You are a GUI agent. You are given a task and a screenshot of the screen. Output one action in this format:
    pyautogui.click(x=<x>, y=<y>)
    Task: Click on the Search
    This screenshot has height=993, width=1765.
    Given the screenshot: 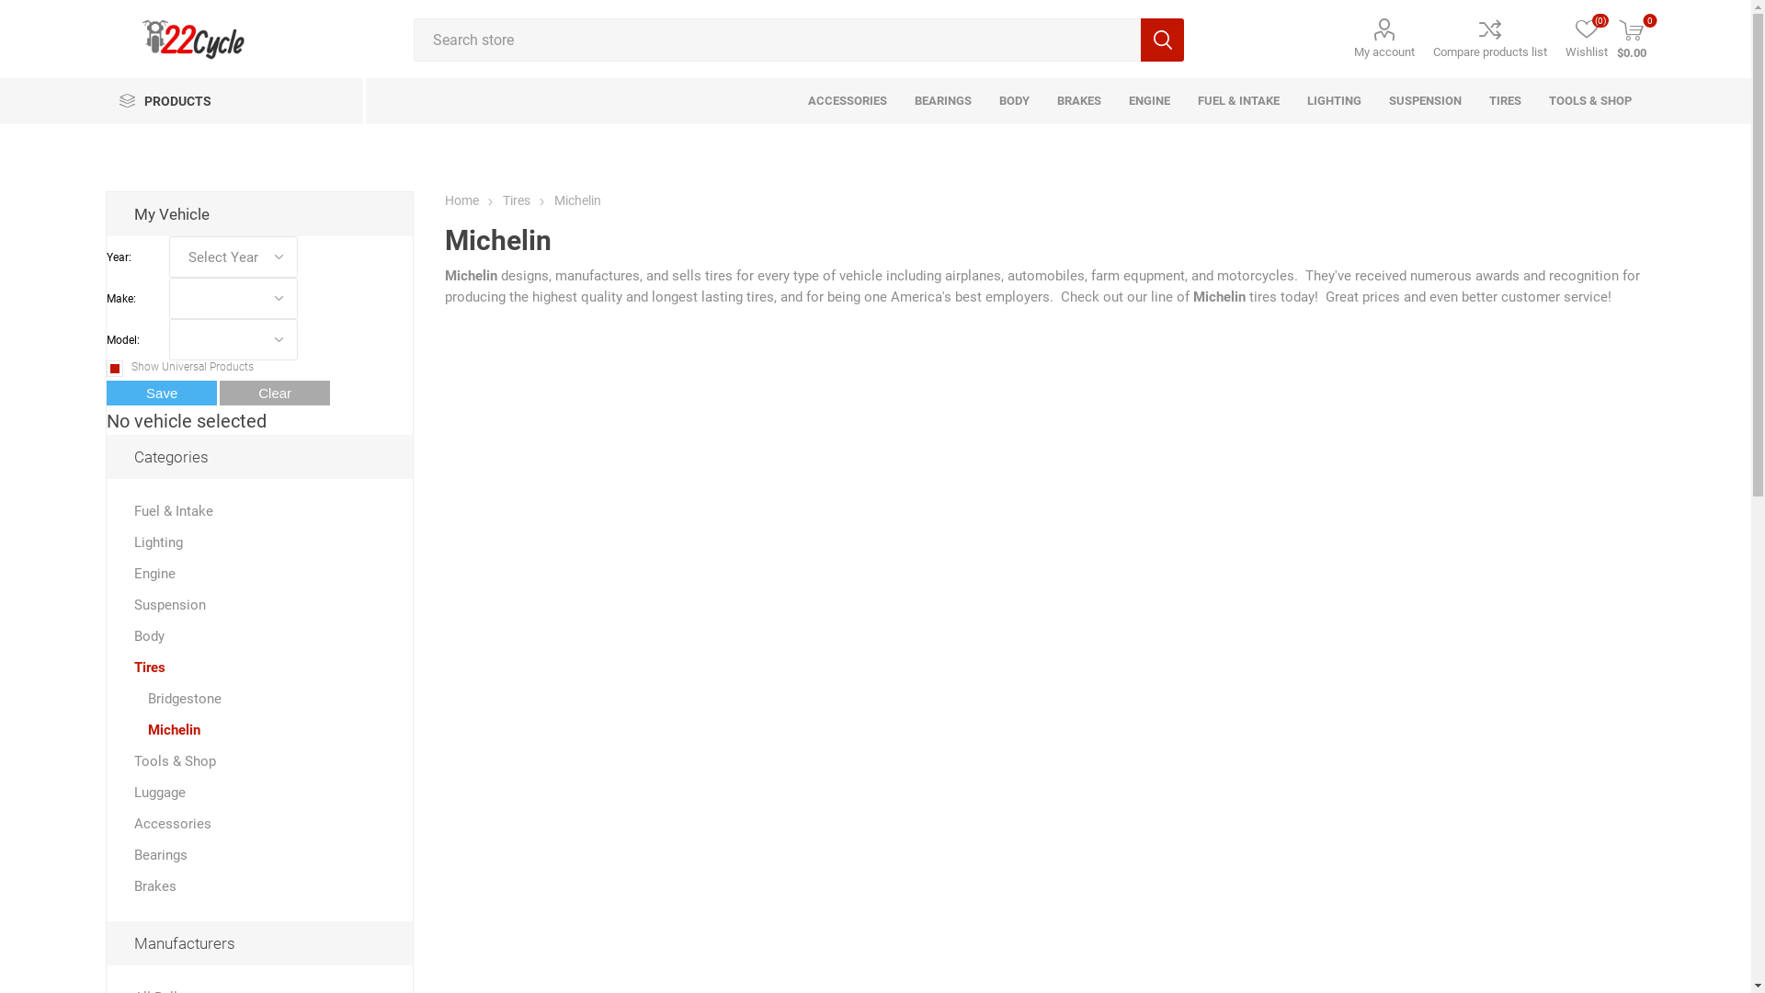 What is the action you would take?
    pyautogui.click(x=1162, y=40)
    